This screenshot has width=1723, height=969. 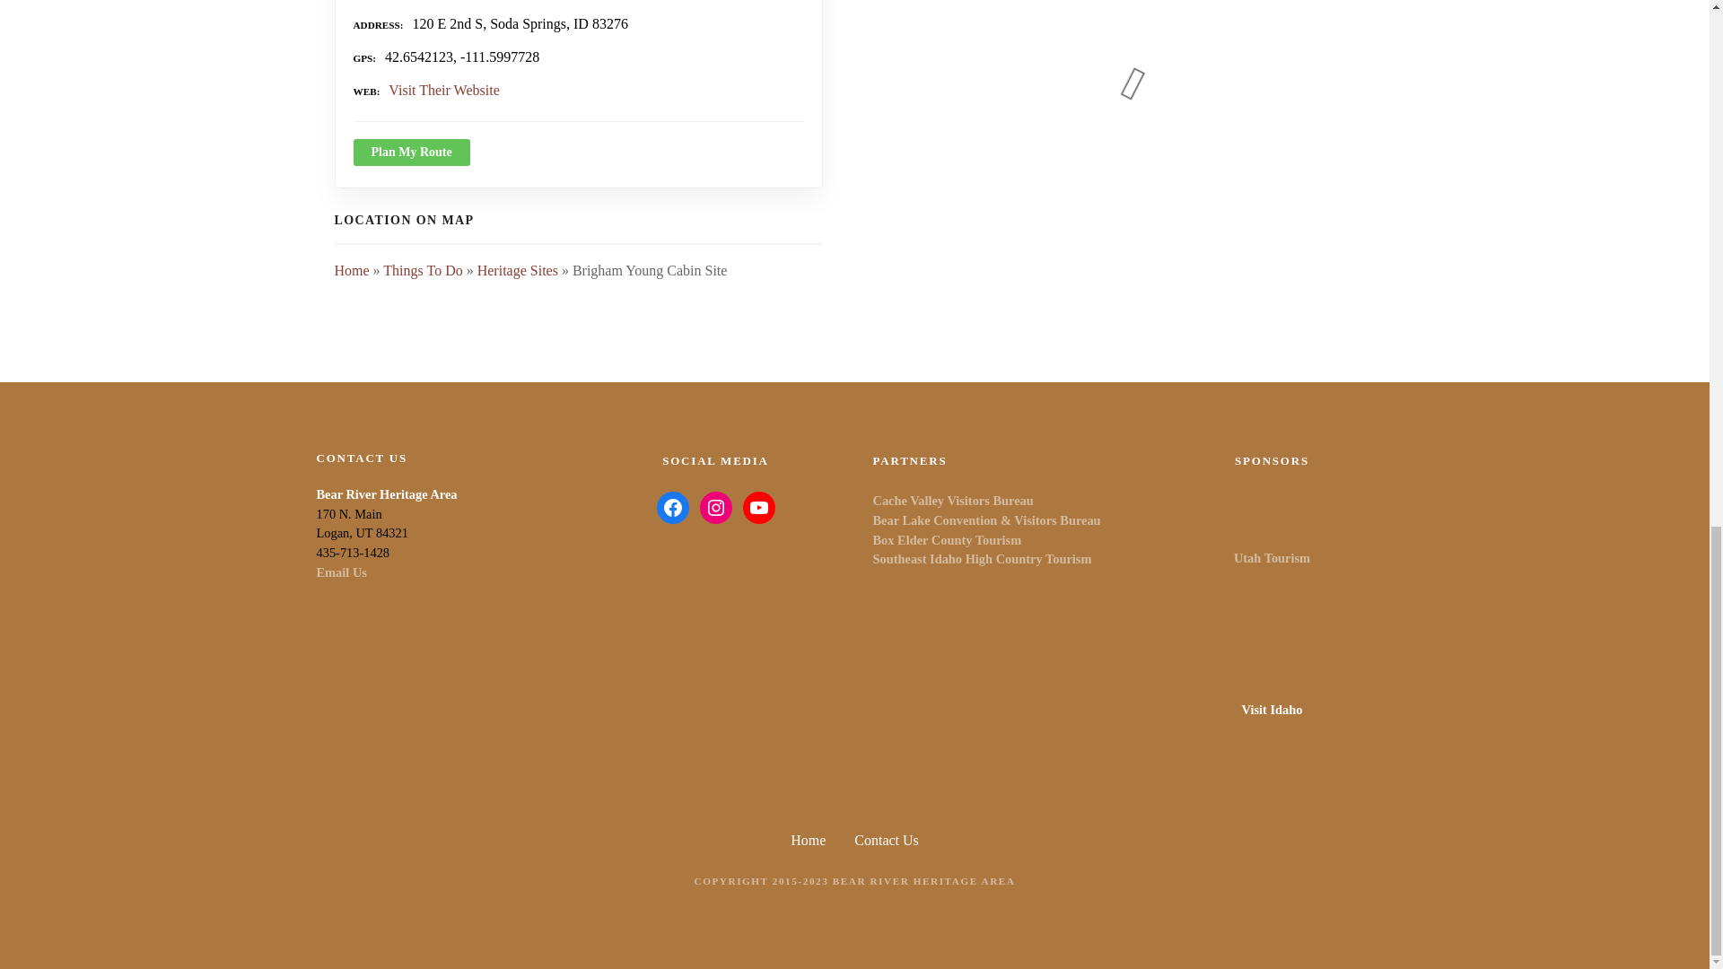 I want to click on Things To Do, so click(x=422, y=269).